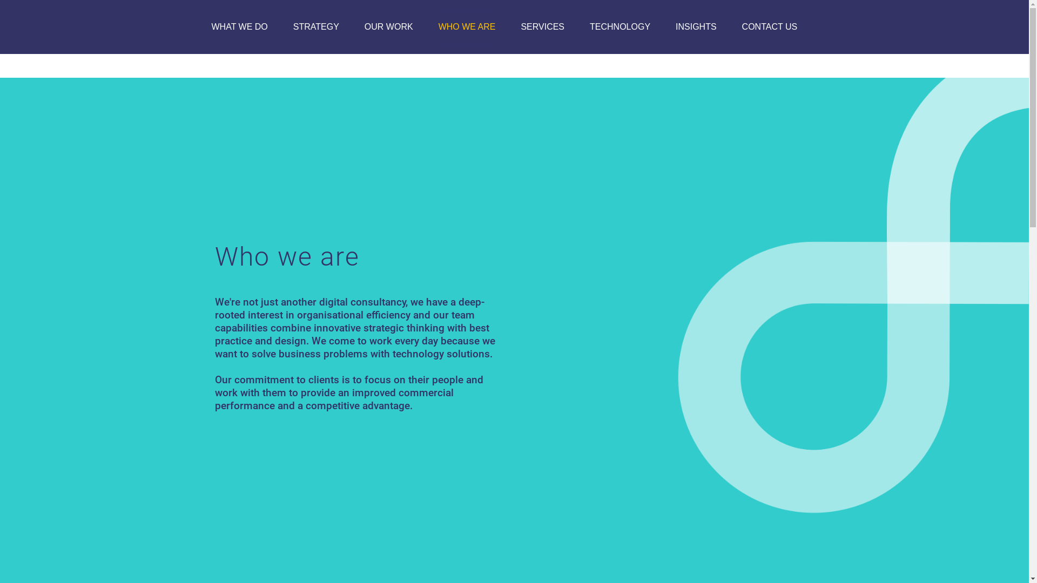  What do you see at coordinates (317, 27) in the screenshot?
I see `STRATEGY` at bounding box center [317, 27].